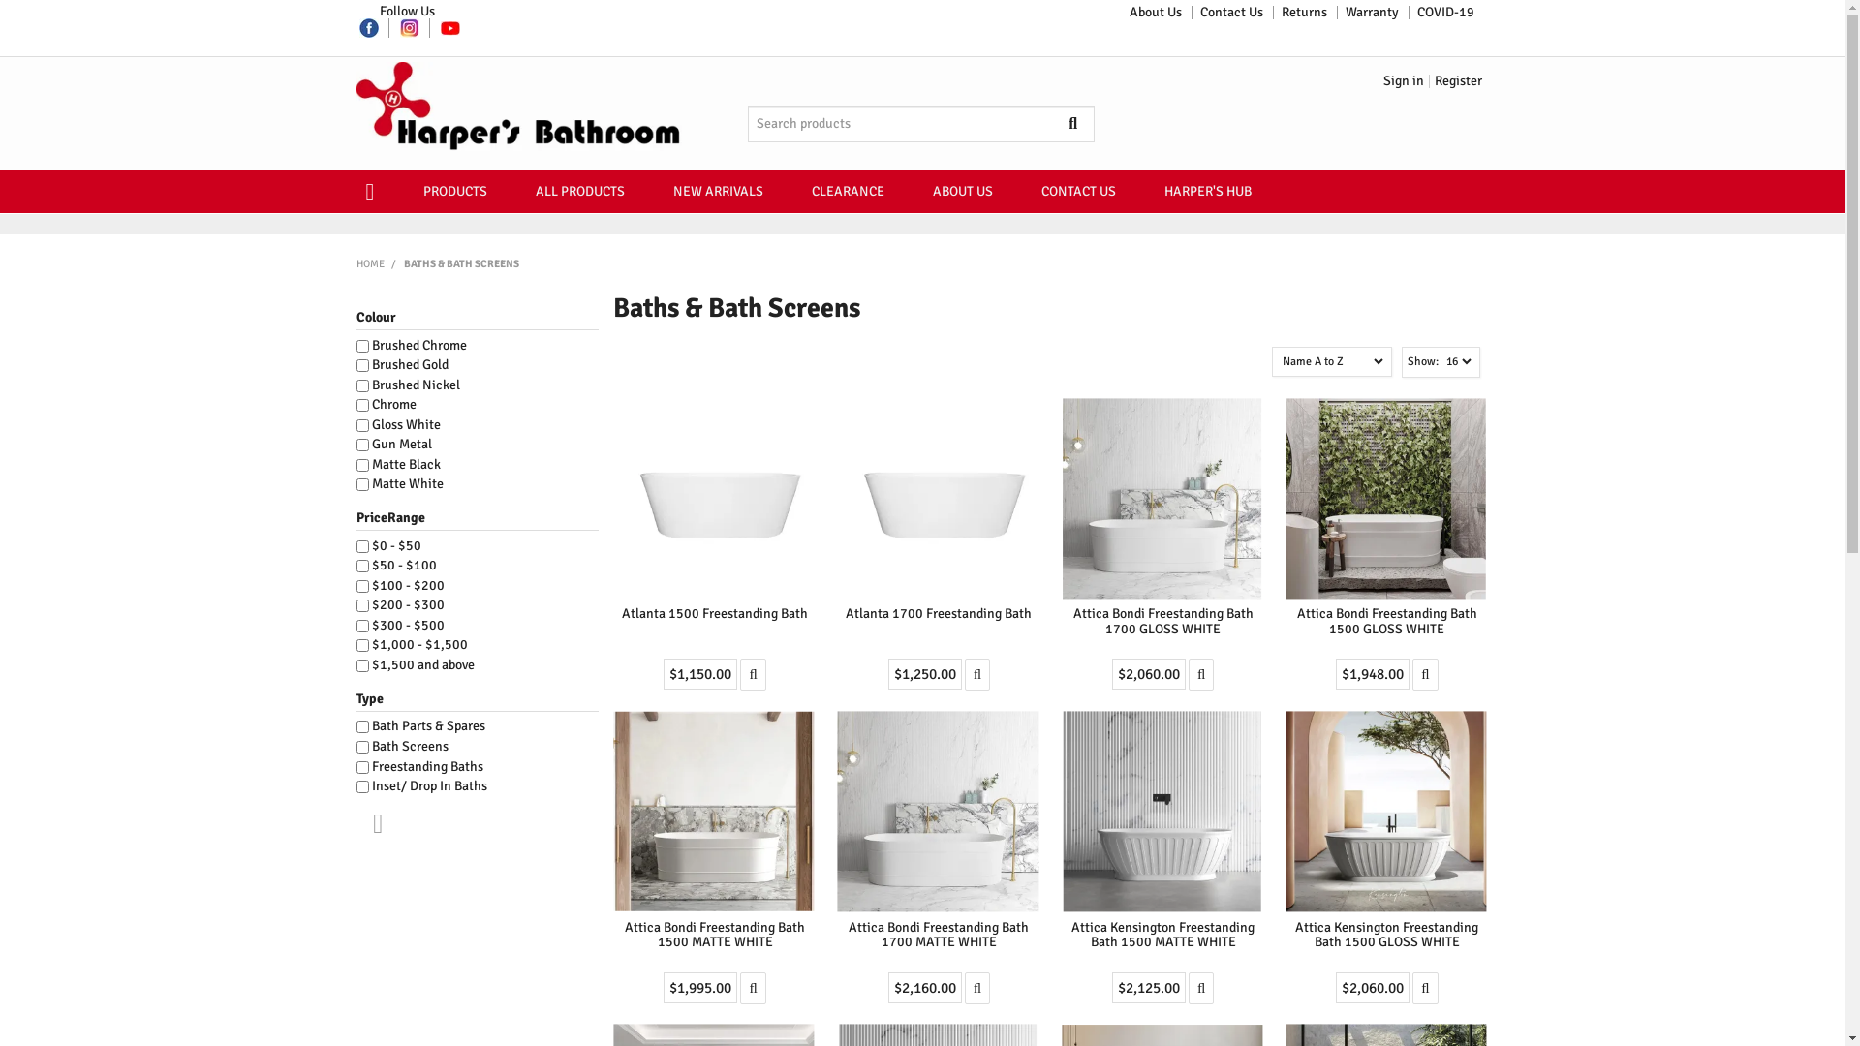  What do you see at coordinates (455, 192) in the screenshot?
I see `PRODUCTS` at bounding box center [455, 192].